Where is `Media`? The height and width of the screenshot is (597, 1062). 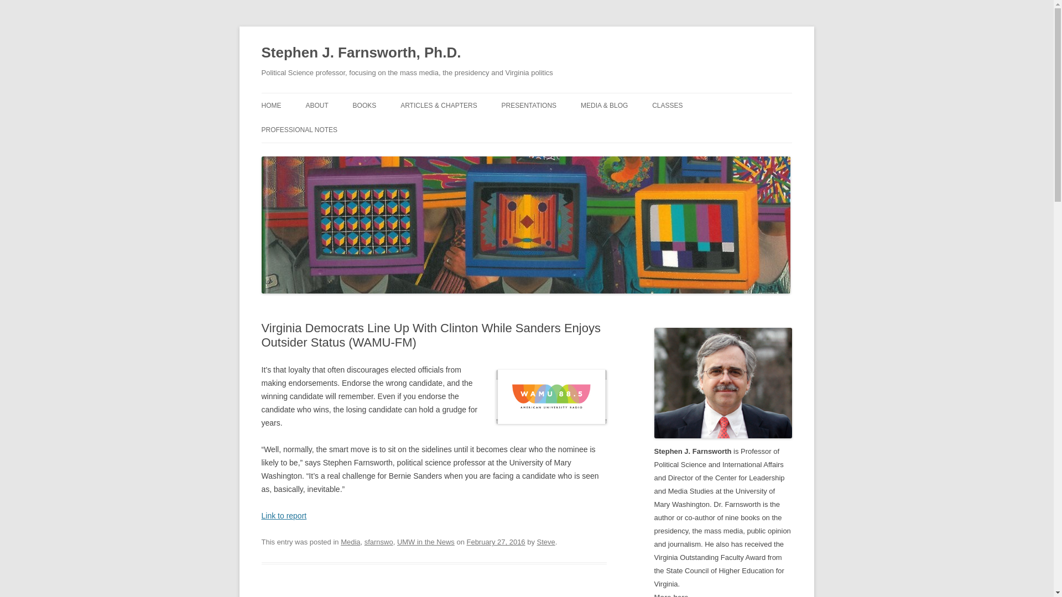
Media is located at coordinates (350, 542).